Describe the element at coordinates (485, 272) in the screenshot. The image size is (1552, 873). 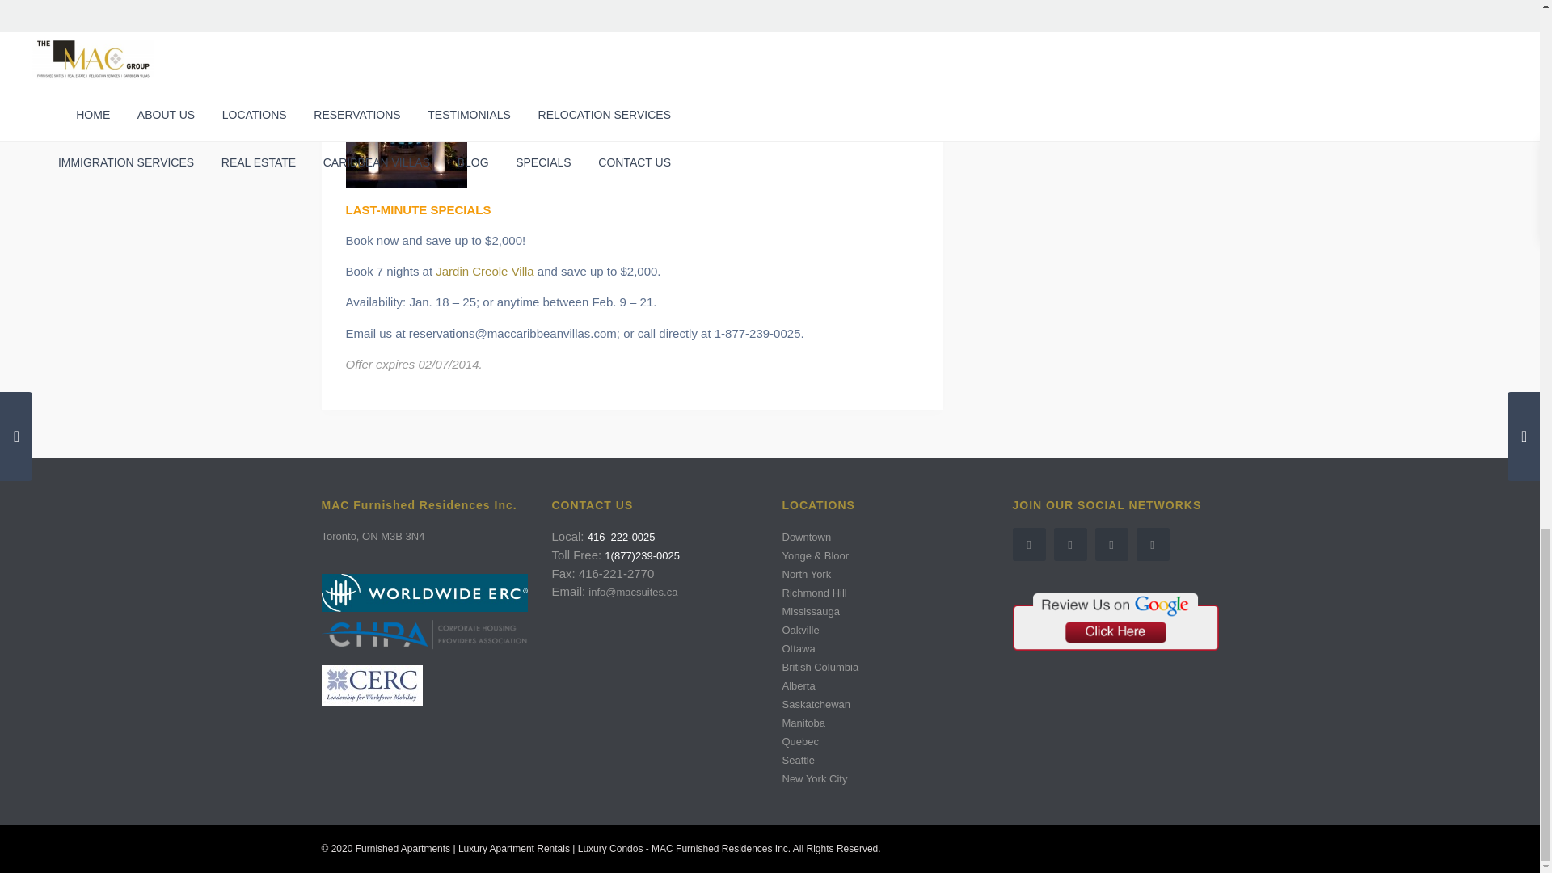
I see `Jardin Creole Villa` at that location.